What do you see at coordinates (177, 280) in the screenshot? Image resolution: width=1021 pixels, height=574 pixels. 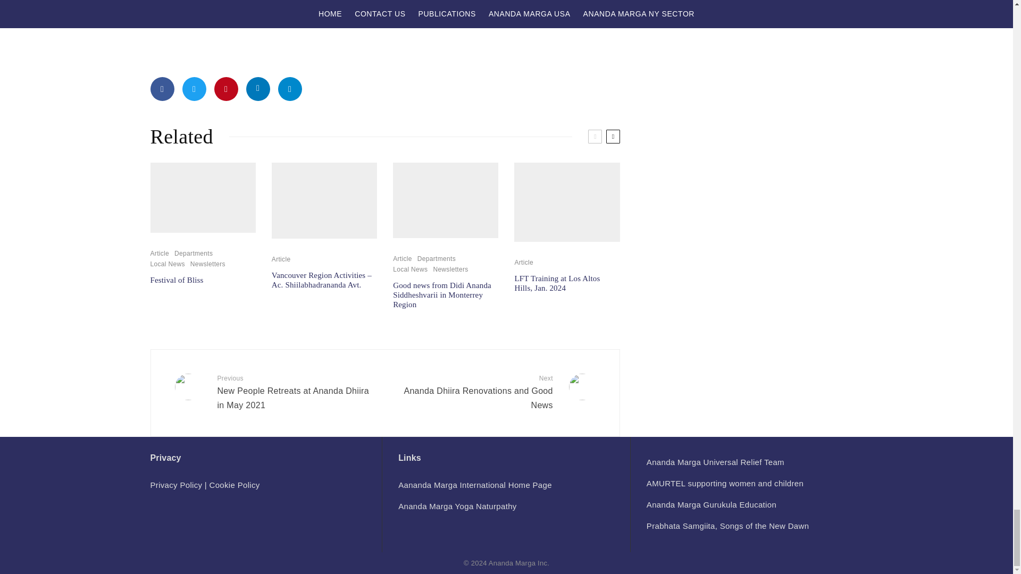 I see `Festival of Bliss` at bounding box center [177, 280].